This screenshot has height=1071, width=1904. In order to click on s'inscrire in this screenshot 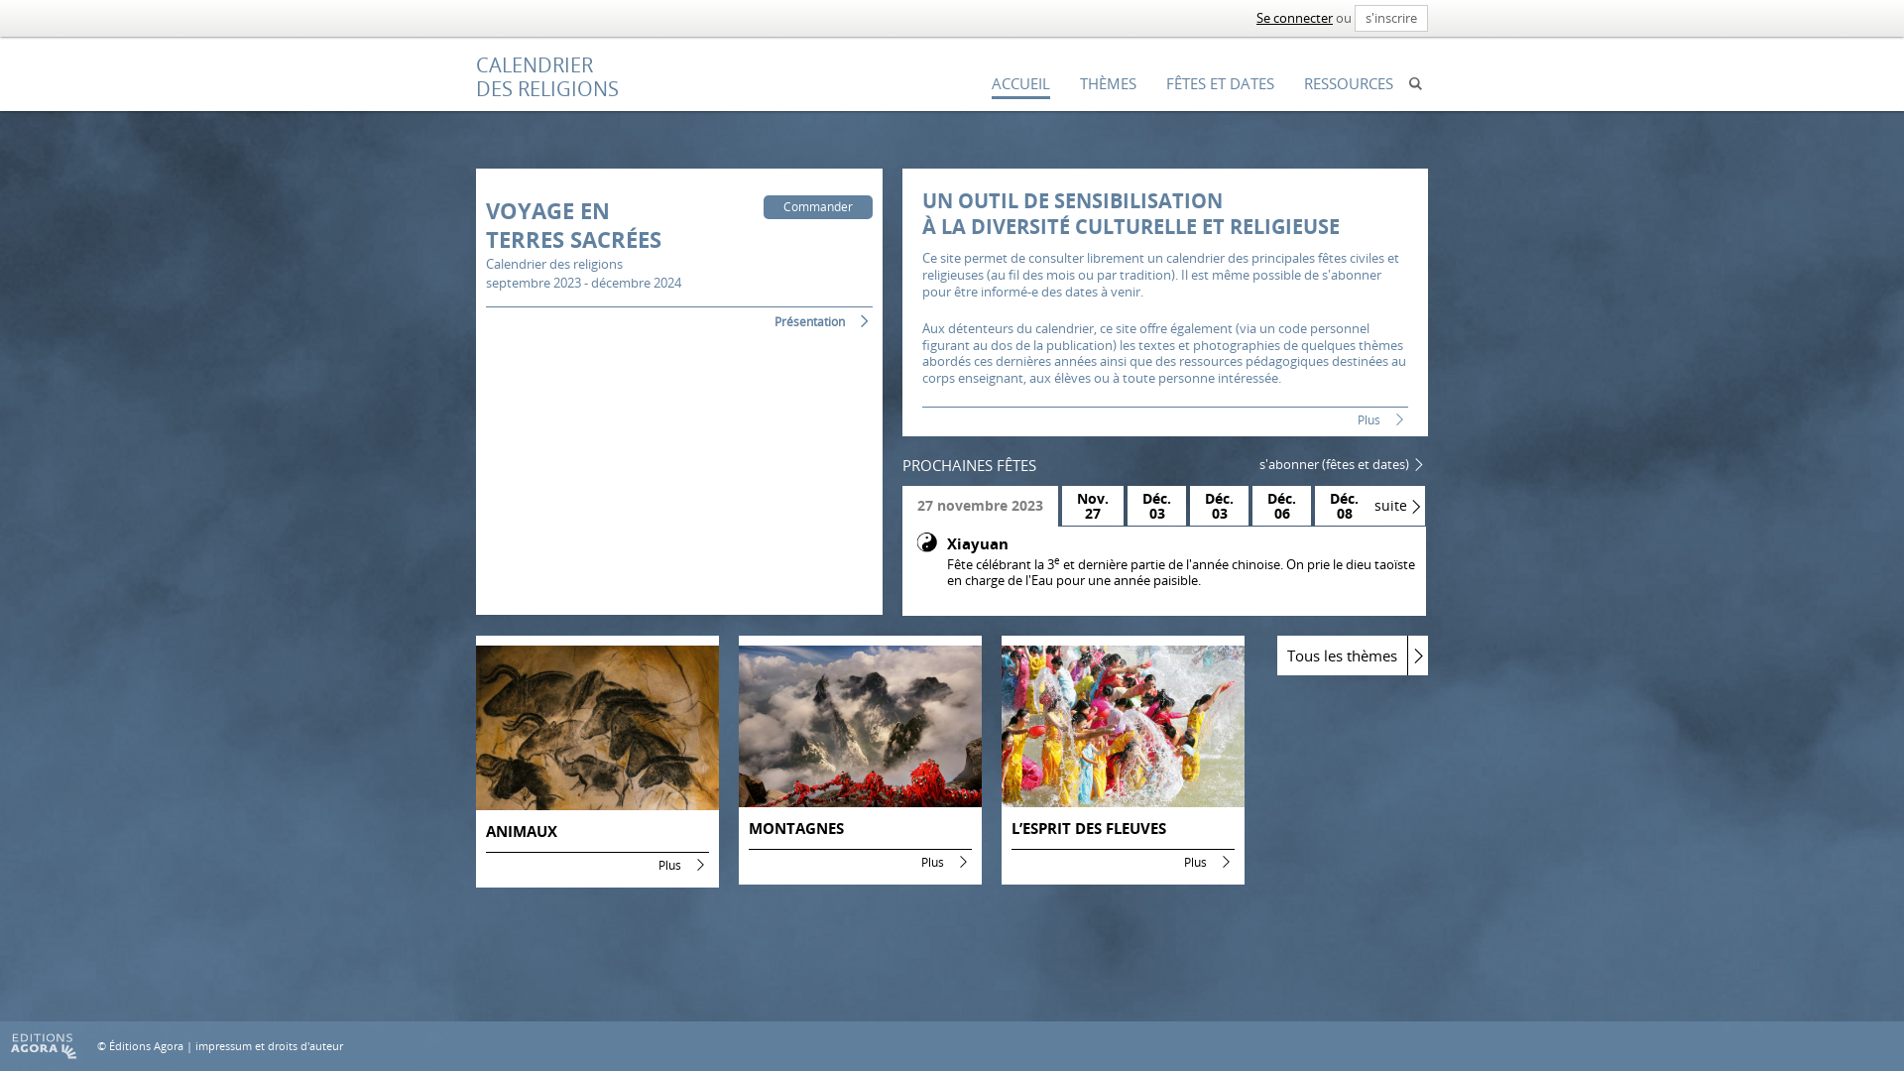, I will do `click(1391, 18)`.